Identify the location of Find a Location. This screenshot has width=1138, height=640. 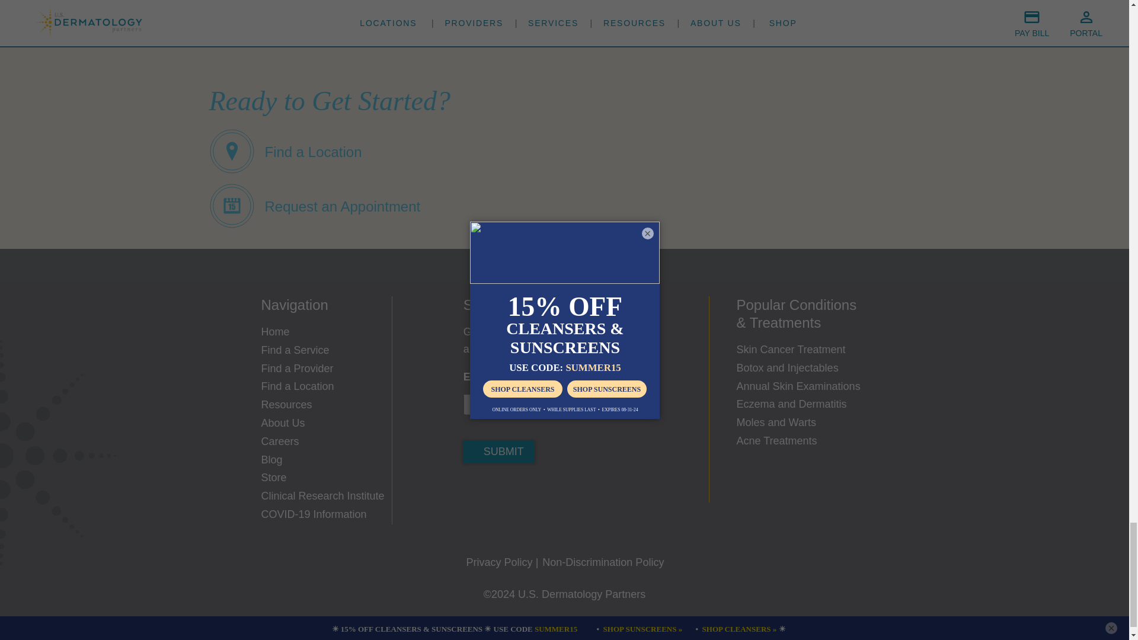
(284, 151).